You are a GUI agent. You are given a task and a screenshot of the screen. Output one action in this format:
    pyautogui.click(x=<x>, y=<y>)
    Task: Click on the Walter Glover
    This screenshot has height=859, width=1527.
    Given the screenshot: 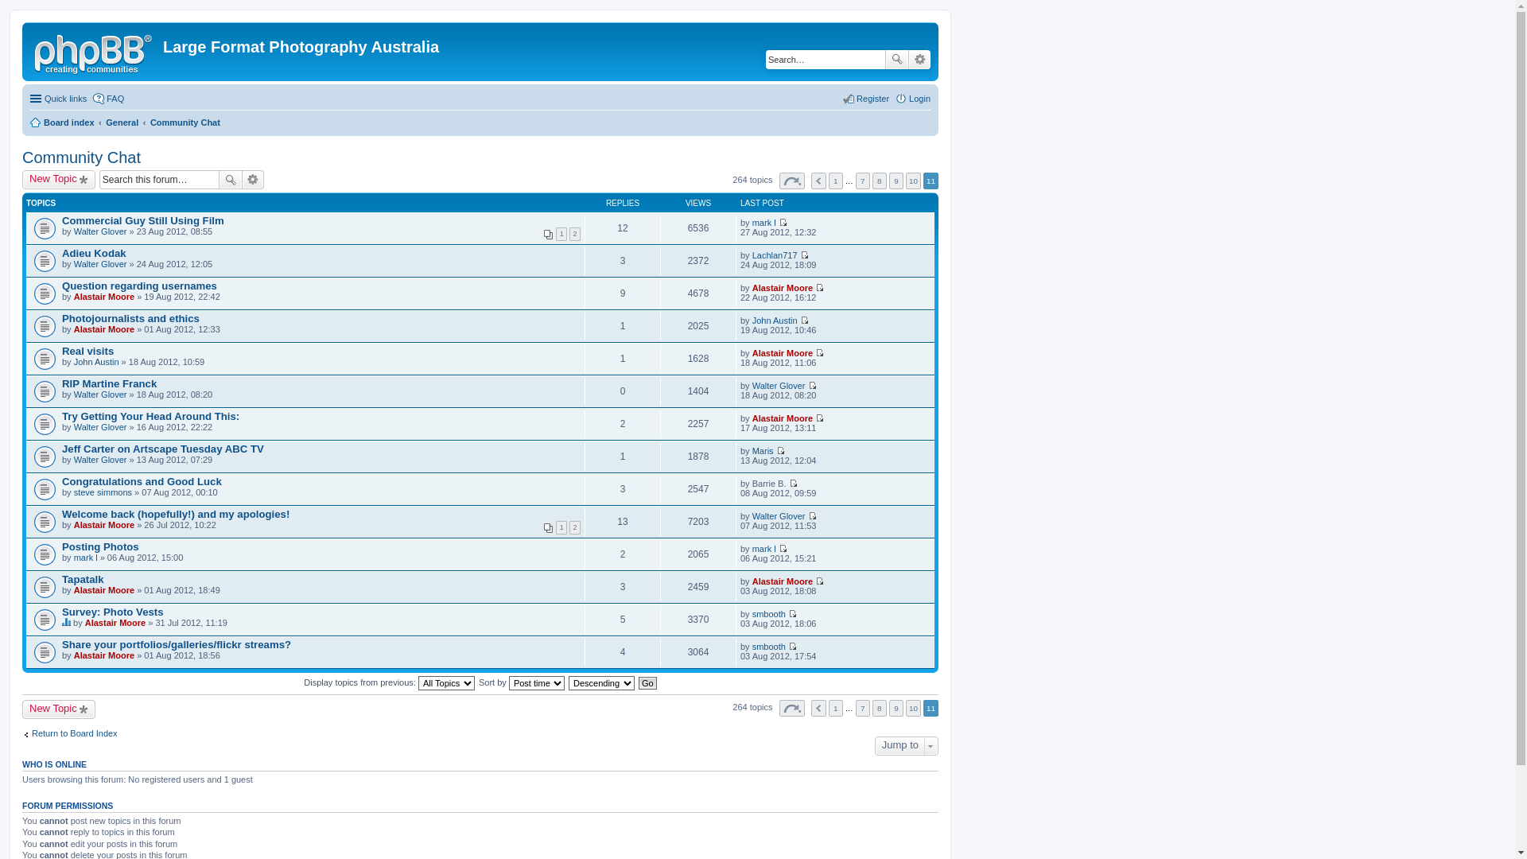 What is the action you would take?
    pyautogui.click(x=100, y=264)
    